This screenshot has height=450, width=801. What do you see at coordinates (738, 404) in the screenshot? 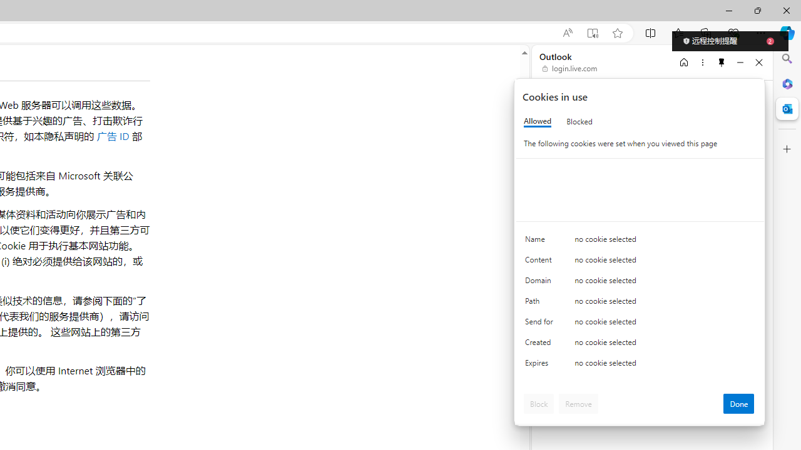
I see `Done` at bounding box center [738, 404].